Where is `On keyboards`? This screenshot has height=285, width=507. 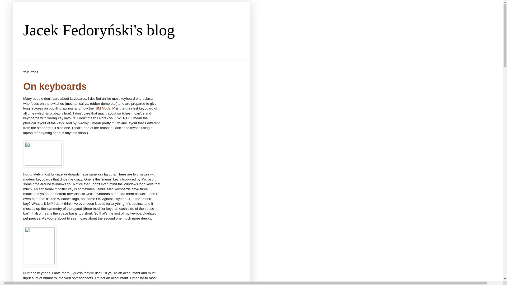 On keyboards is located at coordinates (55, 86).